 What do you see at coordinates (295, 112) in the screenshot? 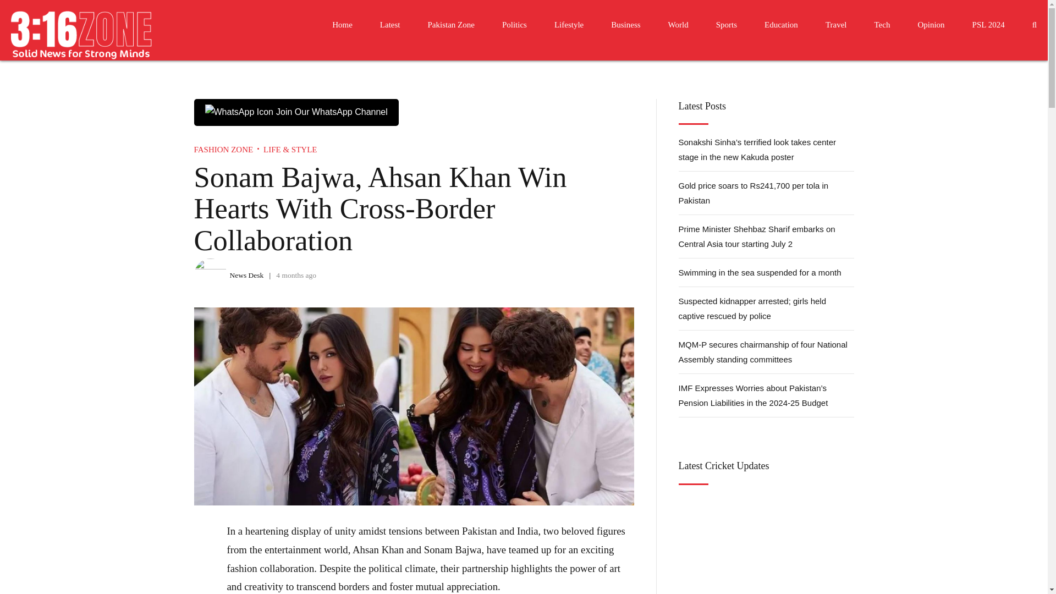
I see `Join Our WhatsApp Channel` at bounding box center [295, 112].